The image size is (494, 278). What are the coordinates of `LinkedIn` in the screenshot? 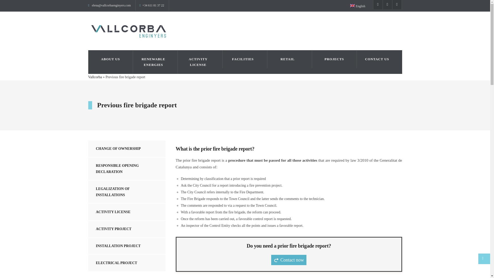 It's located at (397, 5).